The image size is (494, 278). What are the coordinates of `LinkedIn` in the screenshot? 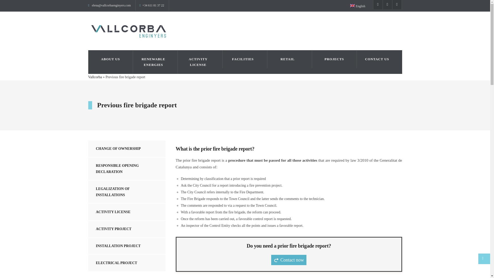 It's located at (397, 5).